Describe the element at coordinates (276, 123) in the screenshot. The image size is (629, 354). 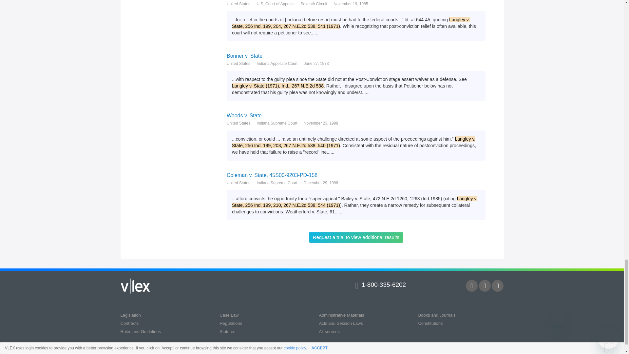
I see `Indiana Supreme Court` at that location.